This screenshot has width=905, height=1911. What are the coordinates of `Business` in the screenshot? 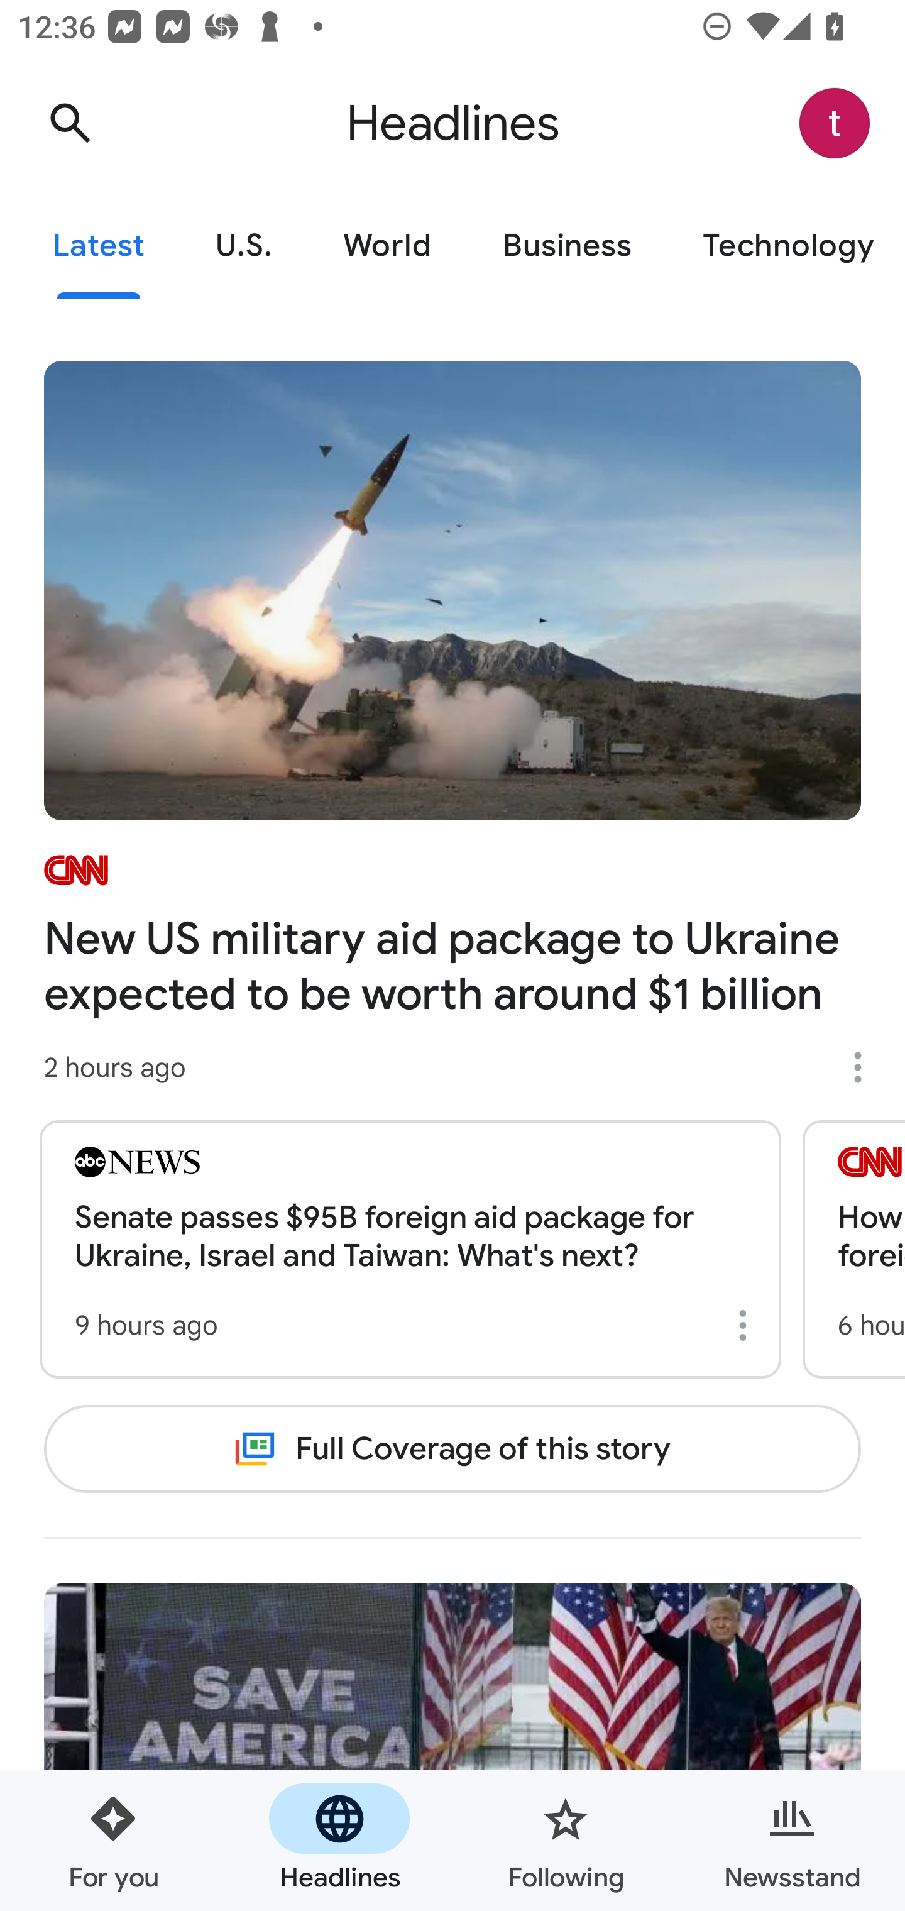 It's located at (567, 246).